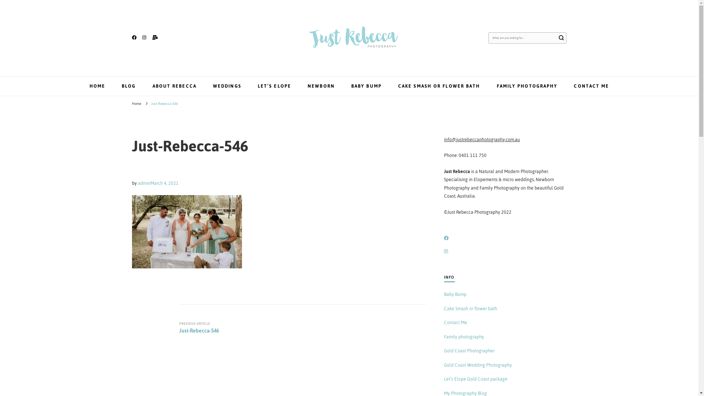 Image resolution: width=704 pixels, height=396 pixels. I want to click on HOME, so click(98, 86).